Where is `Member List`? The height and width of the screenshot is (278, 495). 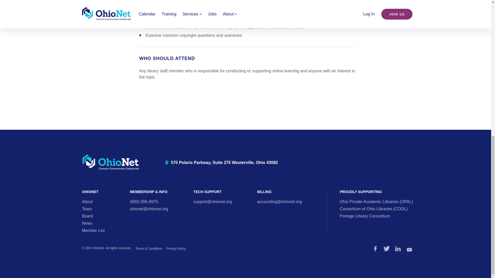 Member List is located at coordinates (111, 162).